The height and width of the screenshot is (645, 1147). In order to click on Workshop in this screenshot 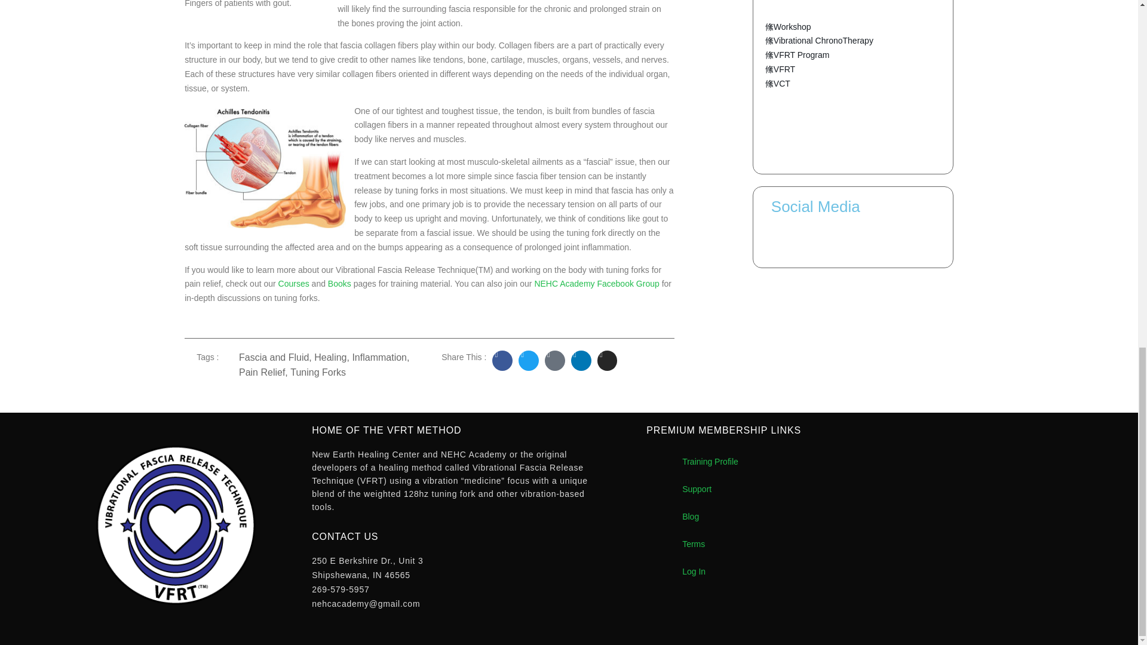, I will do `click(787, 27)`.